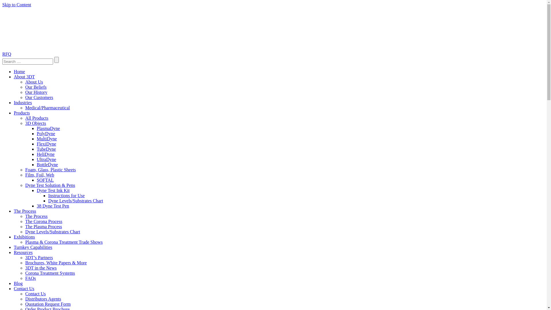  What do you see at coordinates (33, 247) in the screenshot?
I see `Turnkey Capabilities` at bounding box center [33, 247].